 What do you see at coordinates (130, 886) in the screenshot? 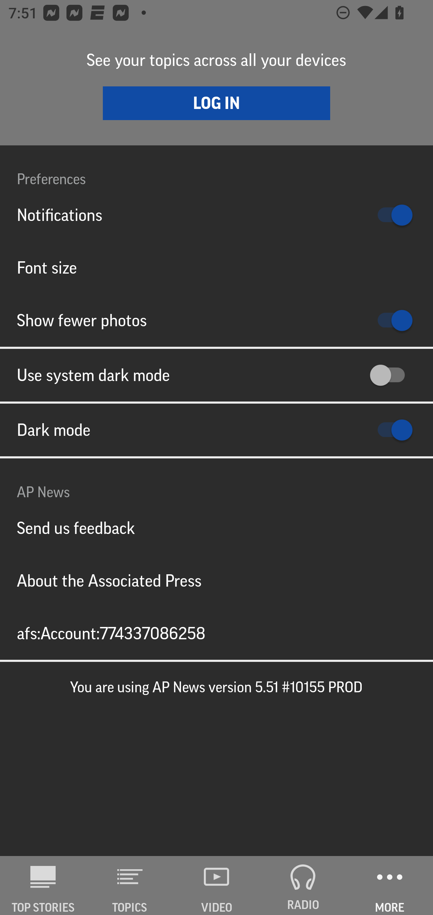
I see `TOPICS` at bounding box center [130, 886].